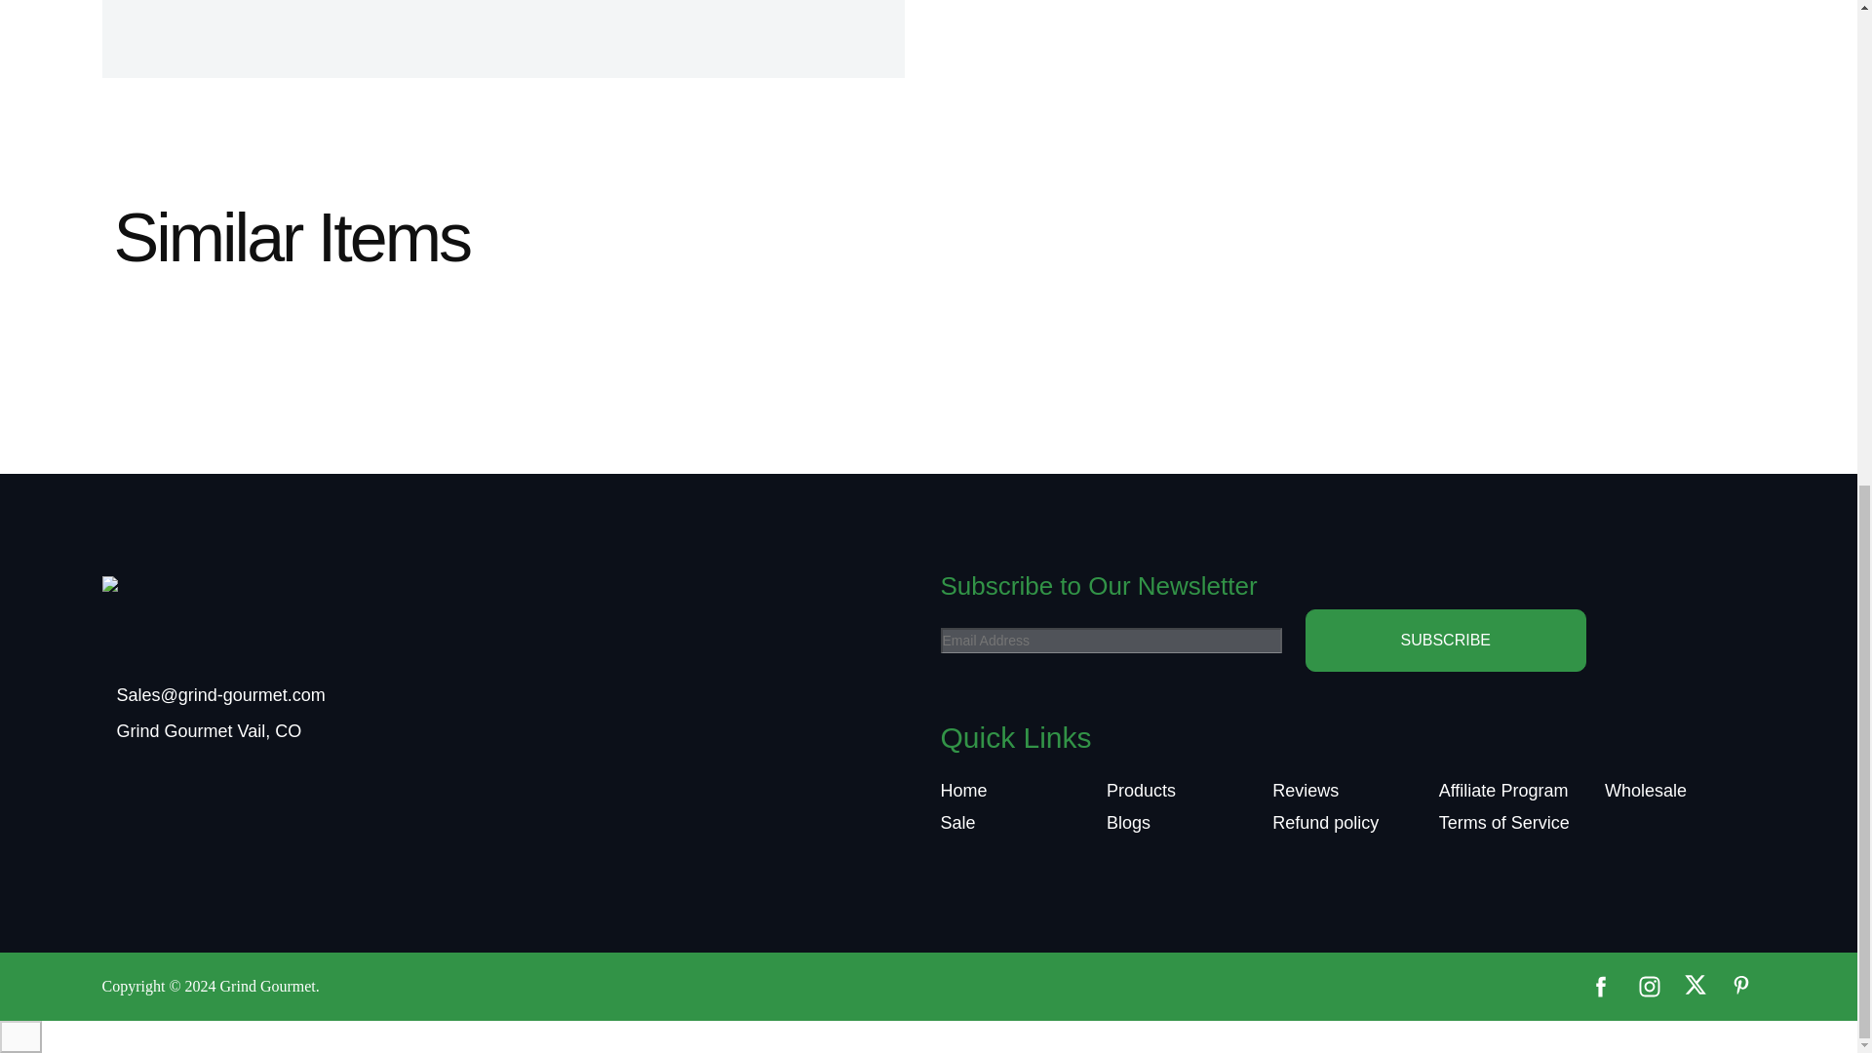  I want to click on Sale, so click(957, 823).